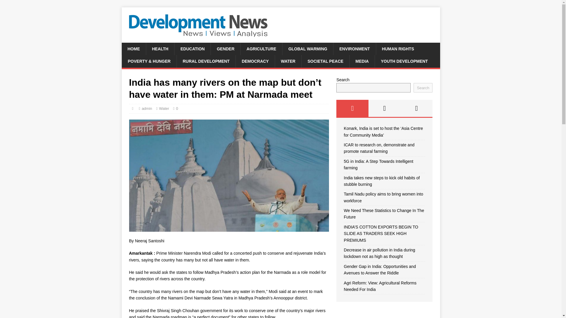 The image size is (566, 318). What do you see at coordinates (133, 49) in the screenshot?
I see `HOME` at bounding box center [133, 49].